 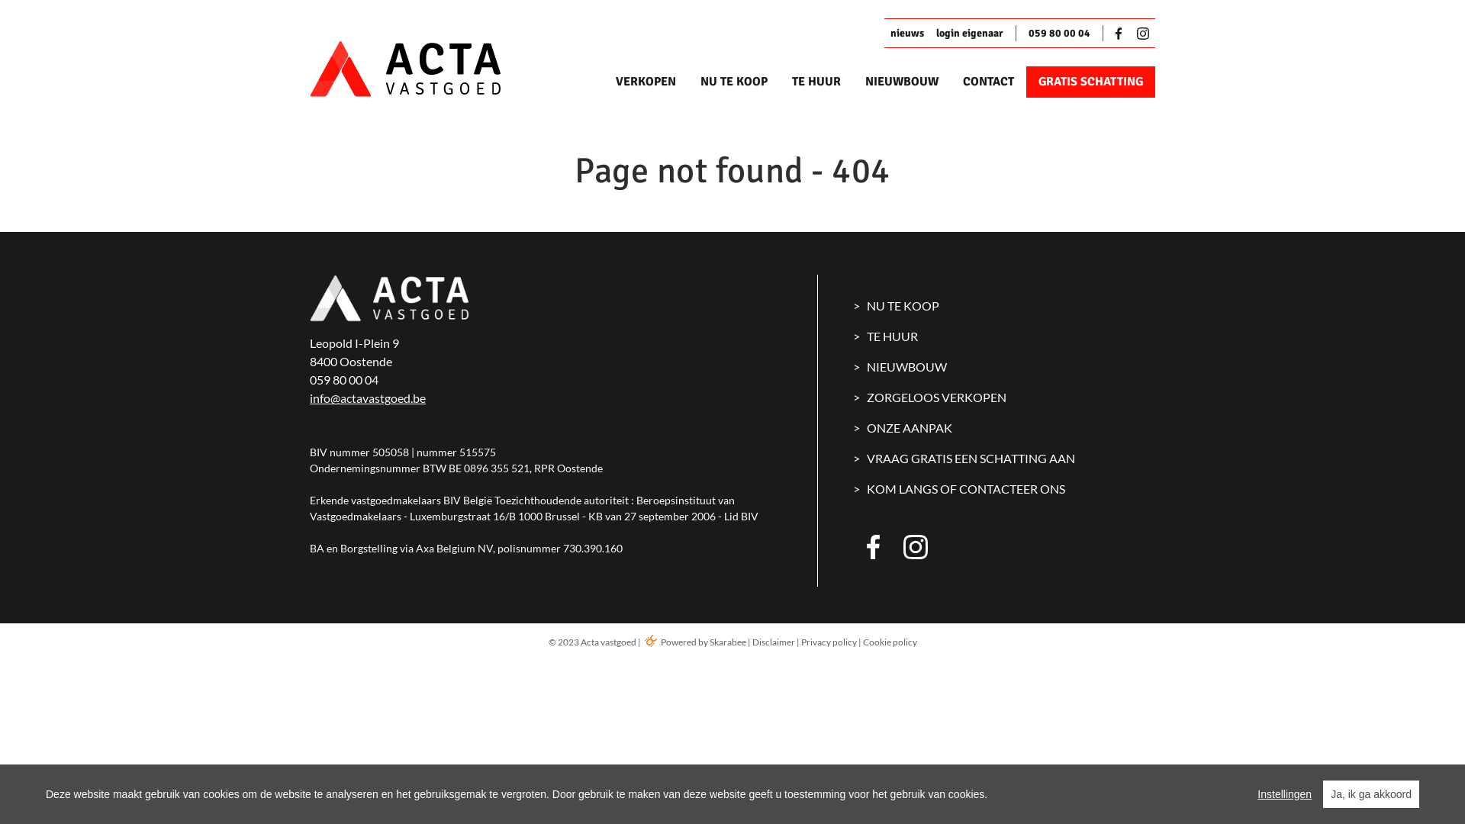 What do you see at coordinates (816, 82) in the screenshot?
I see `TE HUUR` at bounding box center [816, 82].